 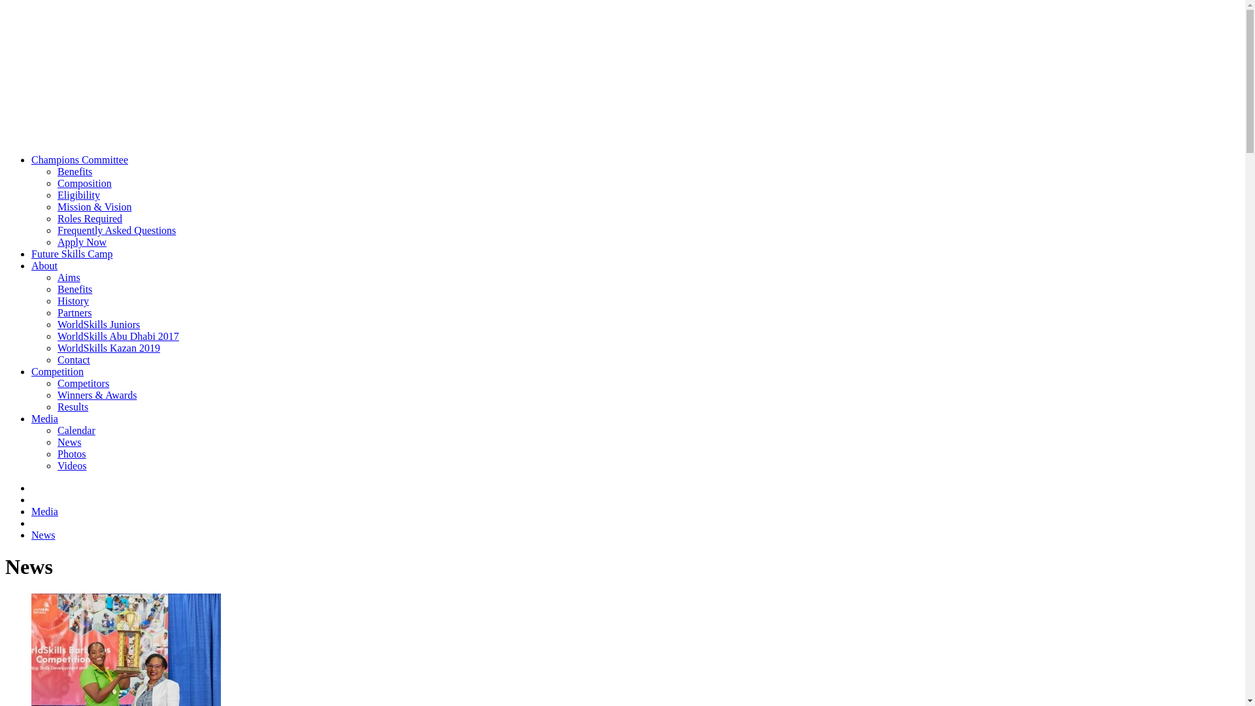 What do you see at coordinates (82, 242) in the screenshot?
I see `Apply Now` at bounding box center [82, 242].